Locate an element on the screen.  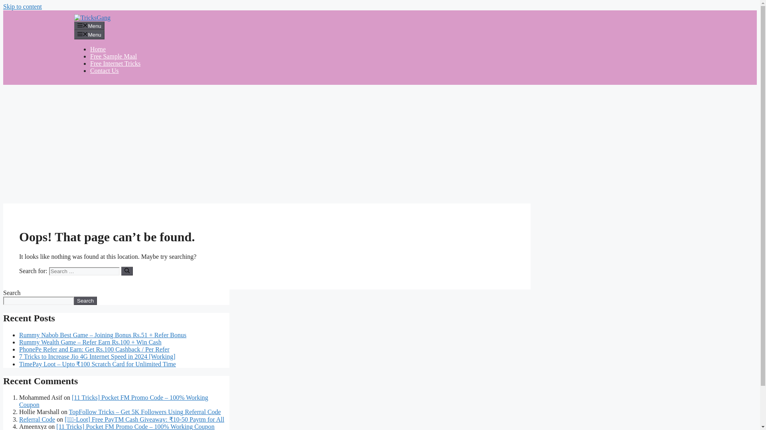
Menu is located at coordinates (89, 34).